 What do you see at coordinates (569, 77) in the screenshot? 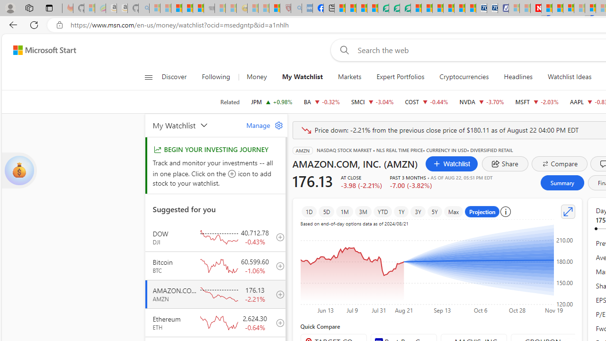
I see `Watchlist Ideas` at bounding box center [569, 77].